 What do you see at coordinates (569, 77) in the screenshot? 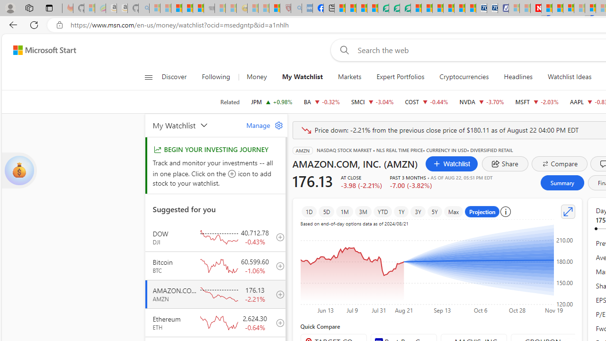
I see `Watchlist Ideas` at bounding box center [569, 77].